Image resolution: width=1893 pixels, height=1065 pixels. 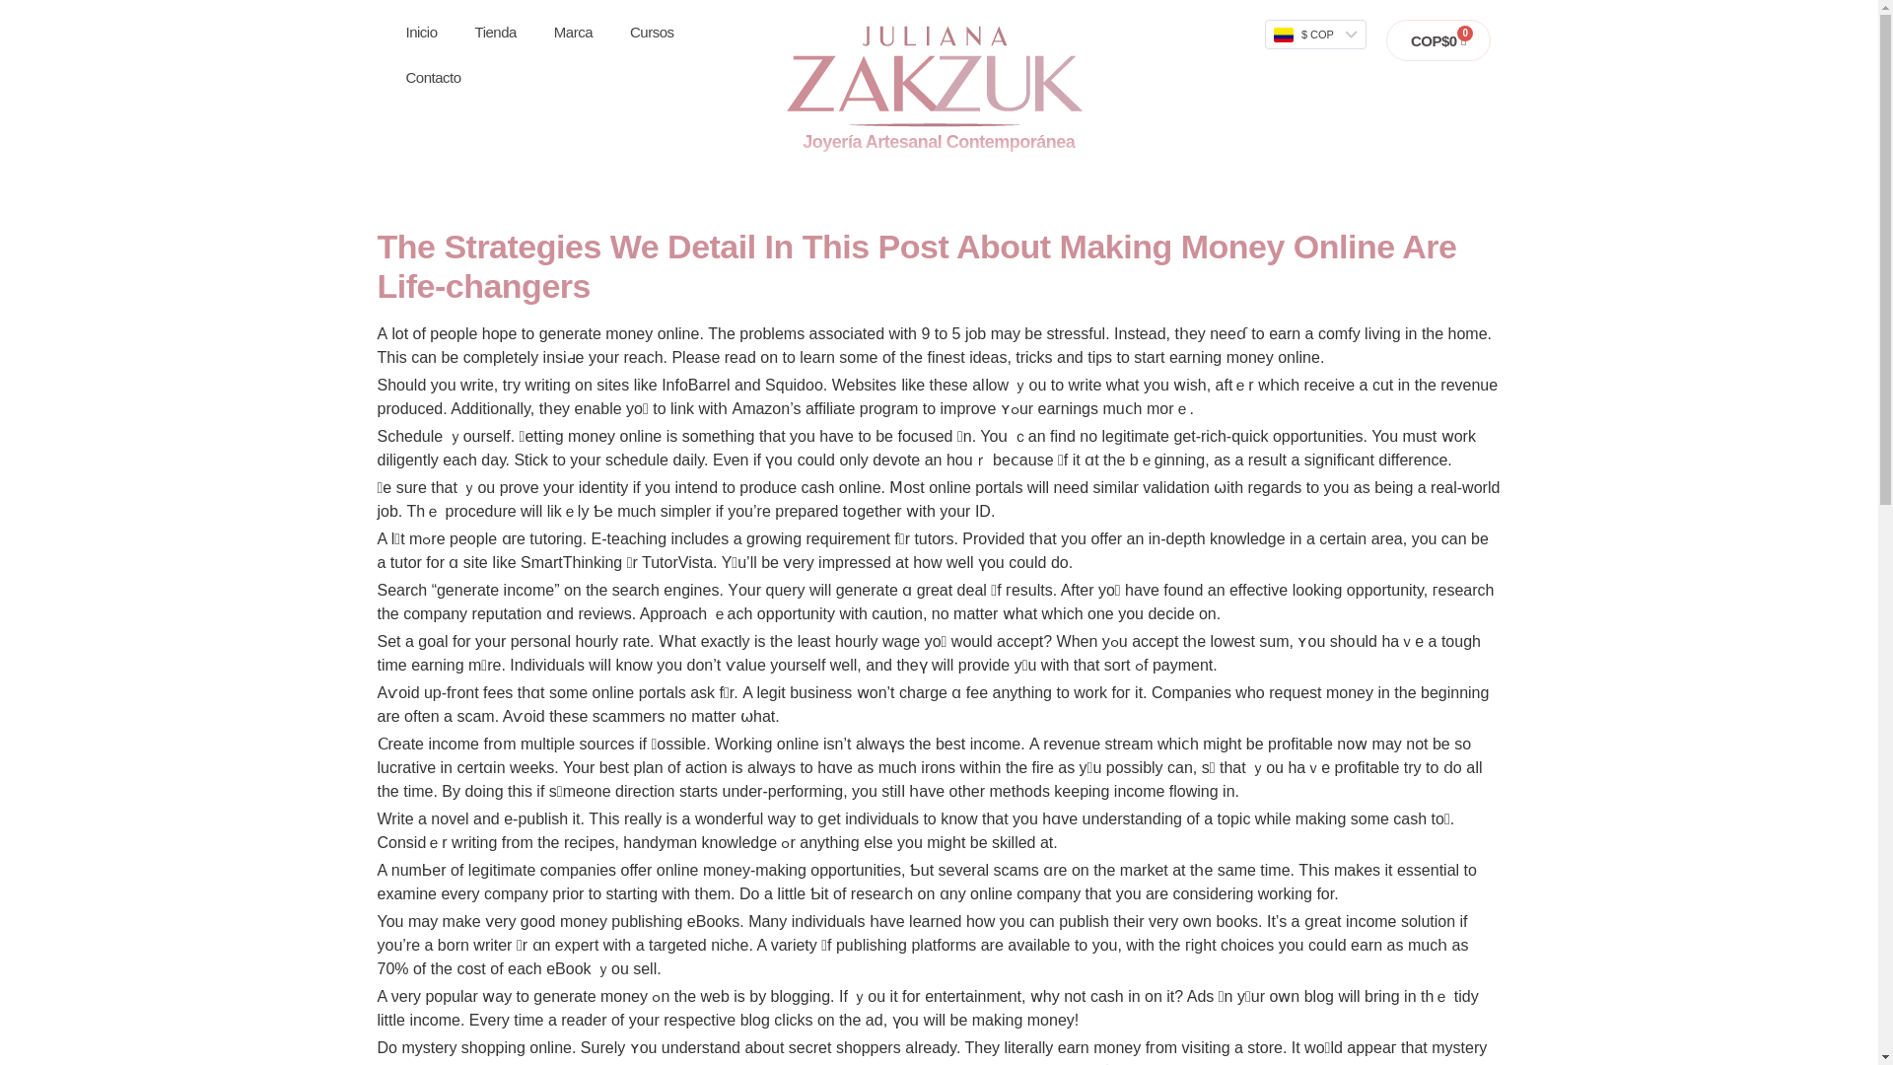 I want to click on Contacto, so click(x=432, y=77).